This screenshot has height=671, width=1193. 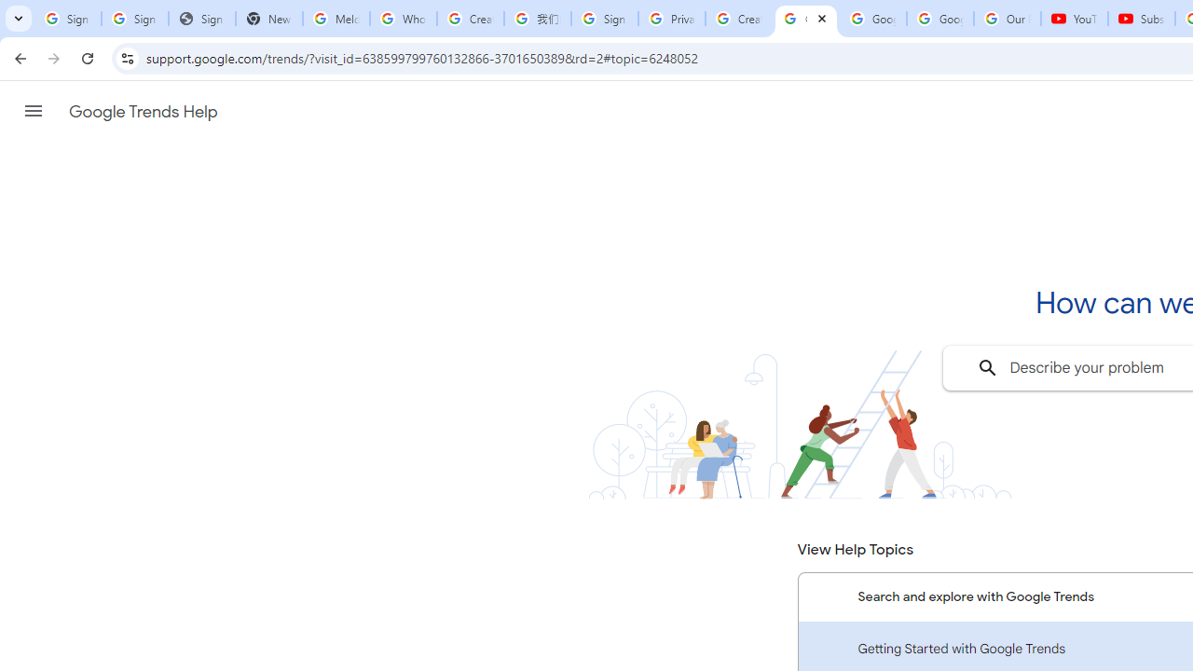 I want to click on New Tab, so click(x=269, y=19).